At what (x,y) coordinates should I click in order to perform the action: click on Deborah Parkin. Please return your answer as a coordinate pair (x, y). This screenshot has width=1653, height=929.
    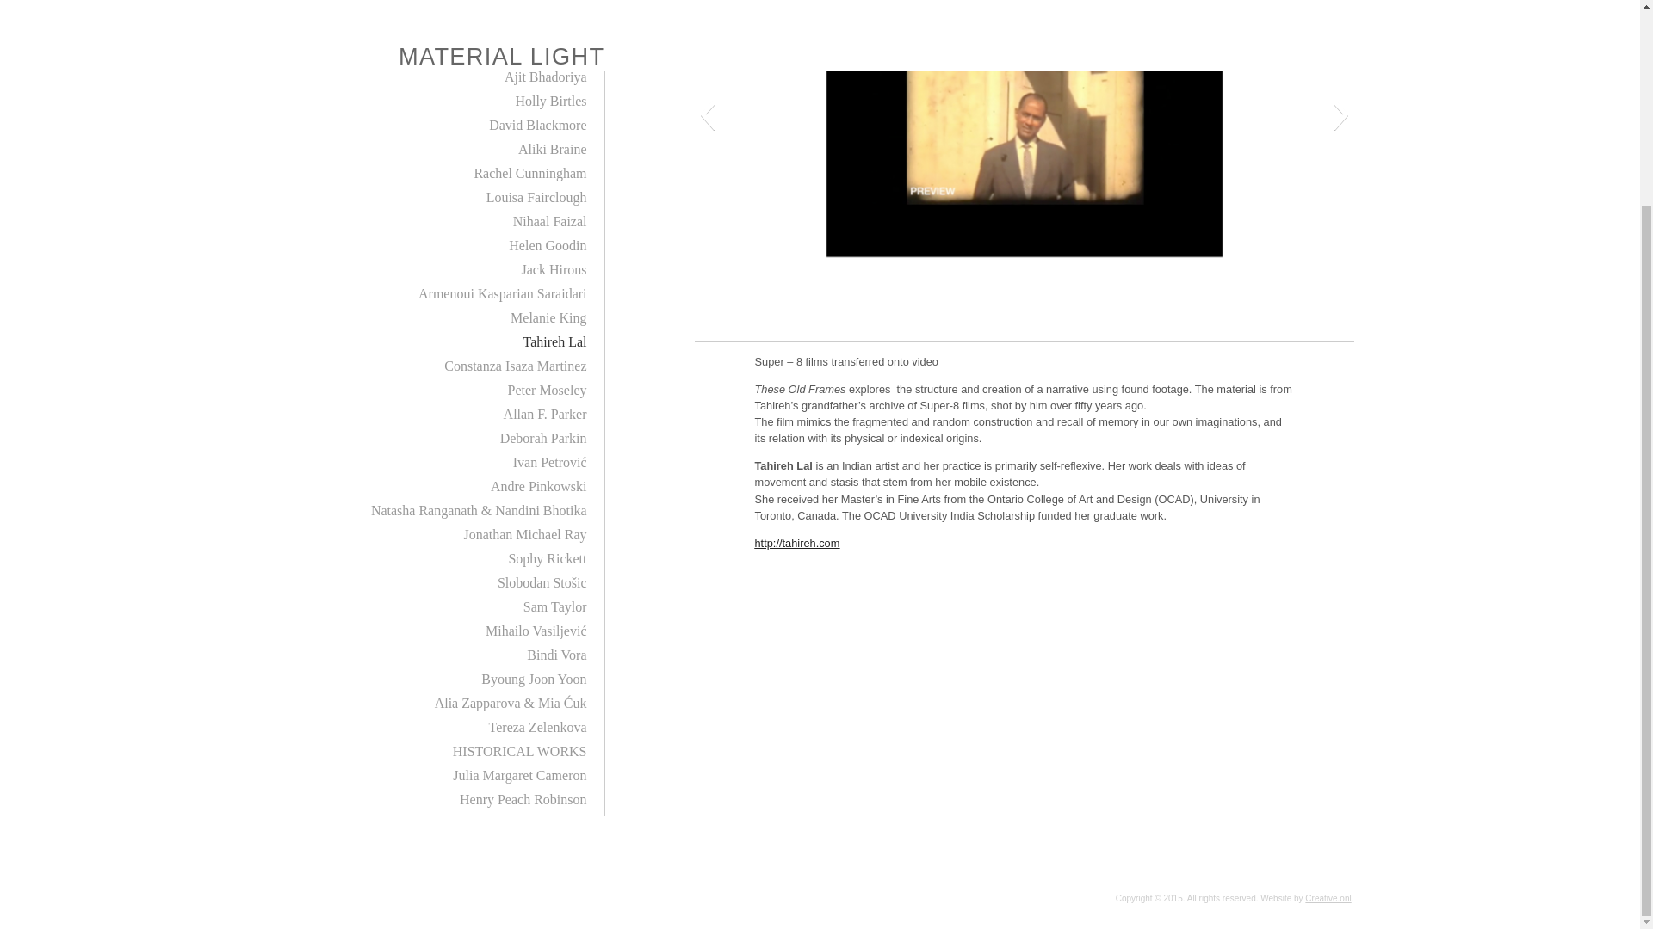
    Looking at the image, I should click on (543, 439).